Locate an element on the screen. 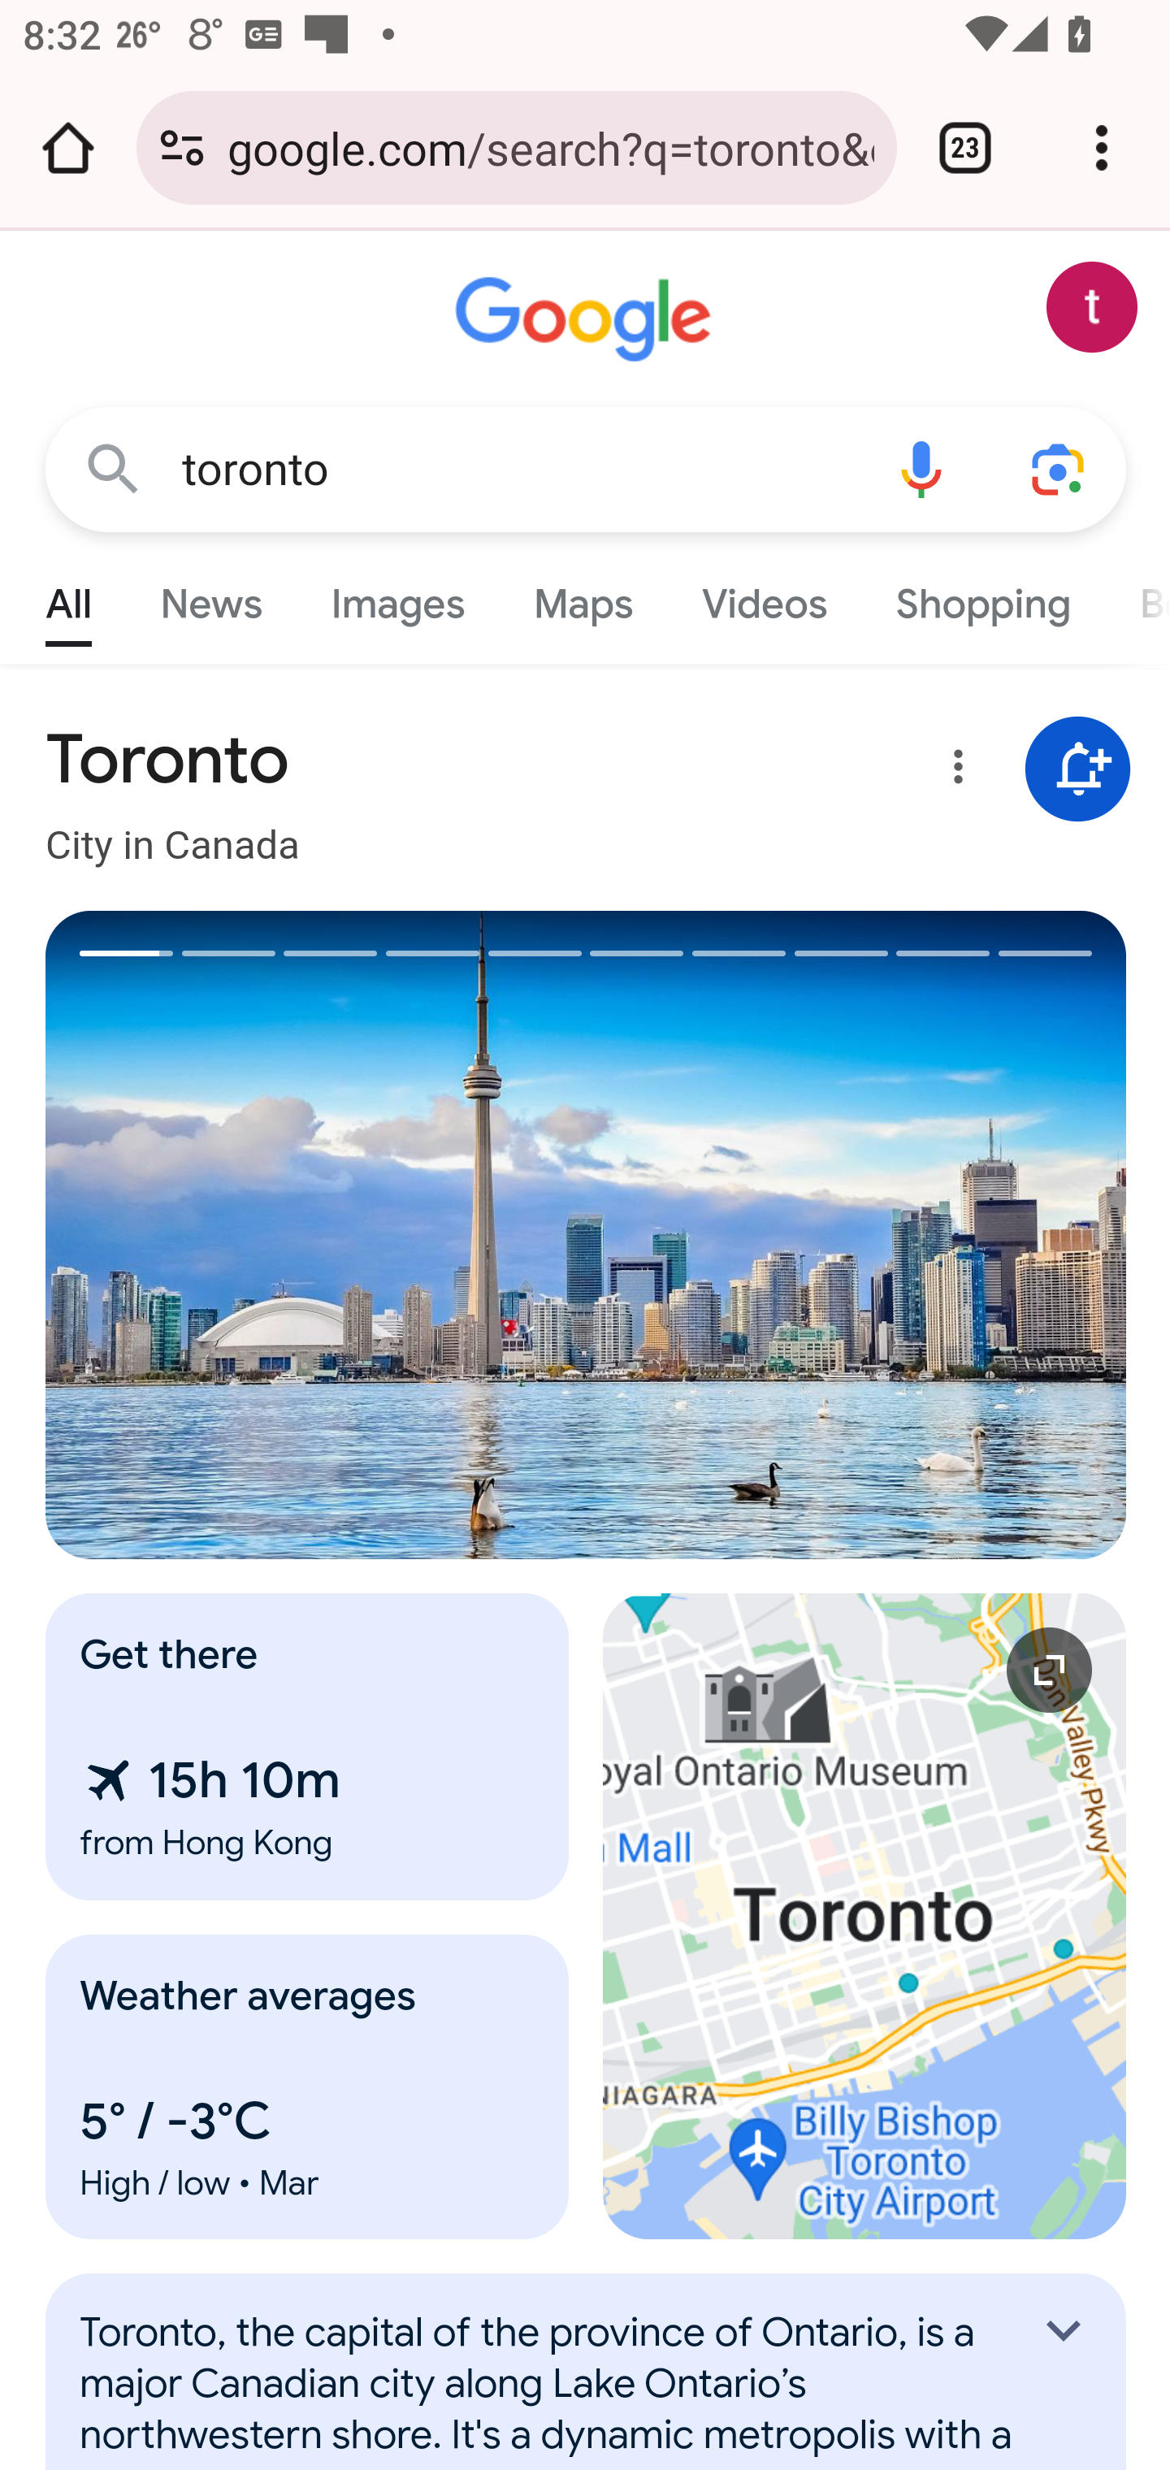 This screenshot has width=1170, height=2470. Google is located at coordinates (587, 320).